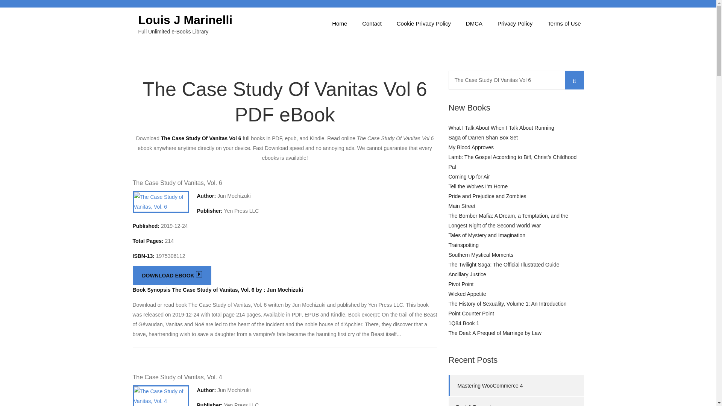  Describe the element at coordinates (574, 80) in the screenshot. I see `Search` at that location.